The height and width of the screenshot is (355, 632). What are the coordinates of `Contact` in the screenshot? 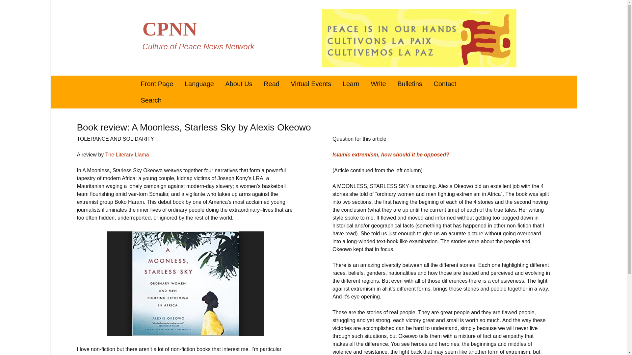 It's located at (445, 83).